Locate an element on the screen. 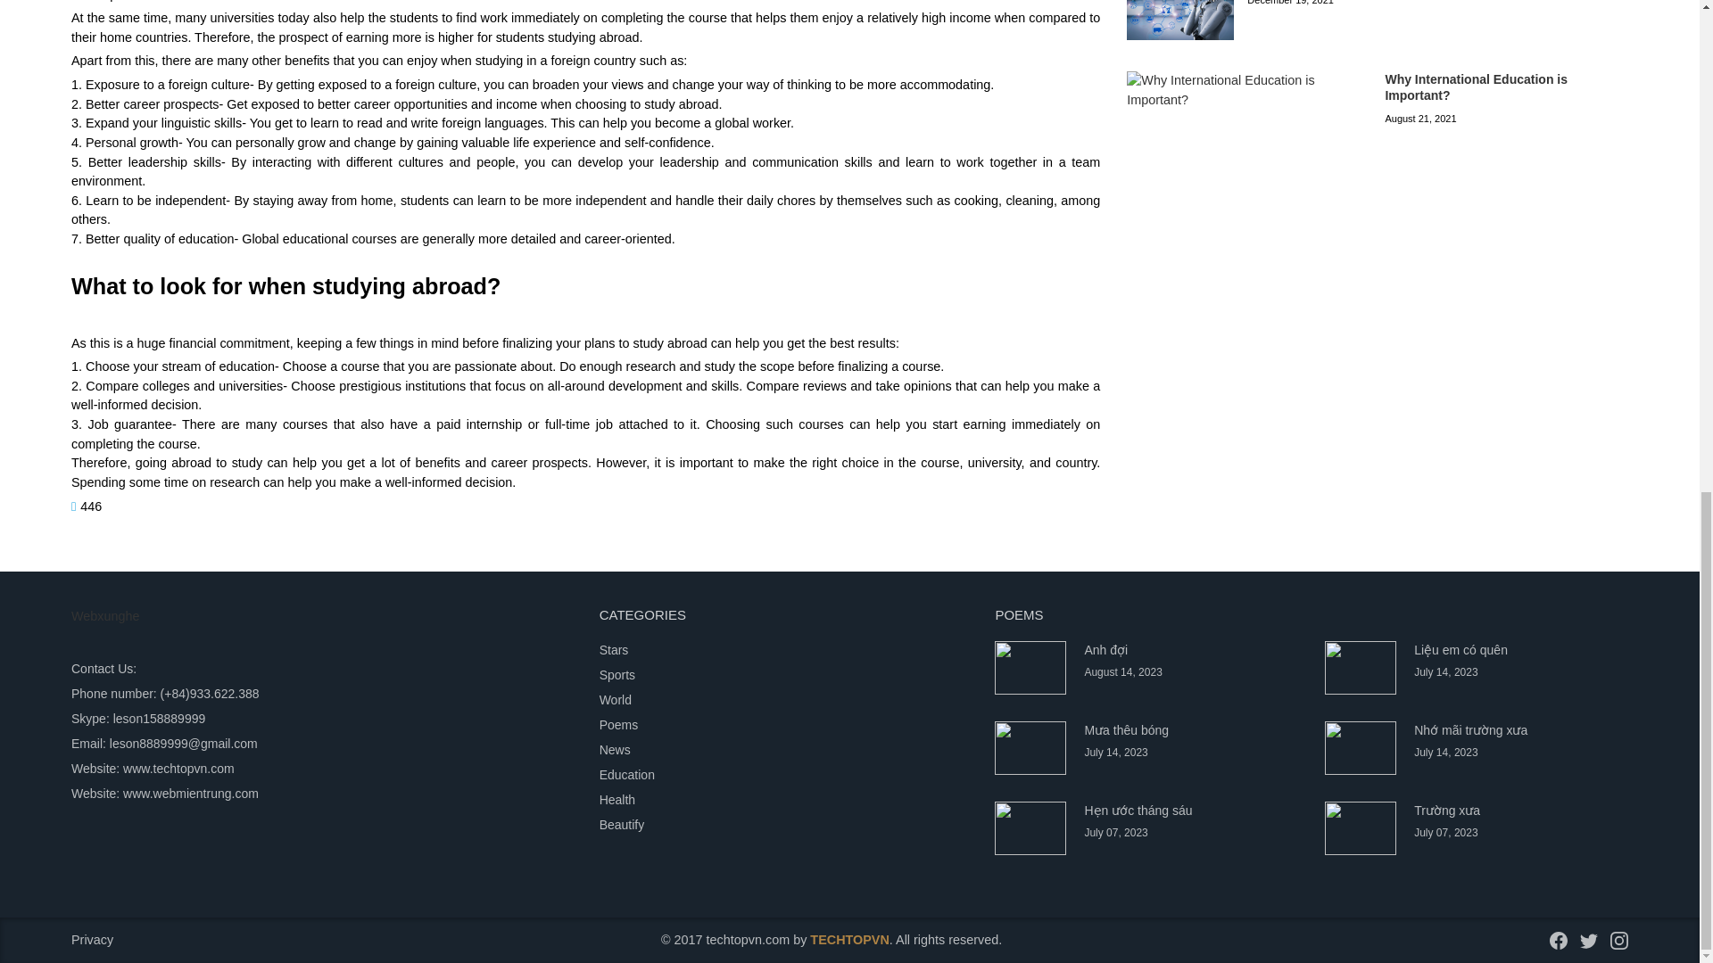  leson158889999 is located at coordinates (157, 719).